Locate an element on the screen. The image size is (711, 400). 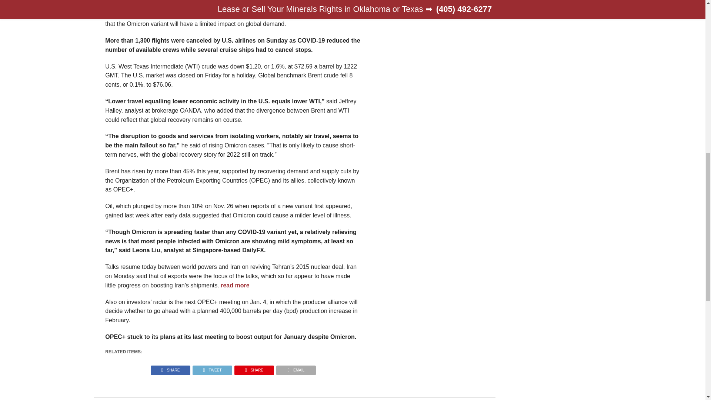
Pin This Post is located at coordinates (254, 368).